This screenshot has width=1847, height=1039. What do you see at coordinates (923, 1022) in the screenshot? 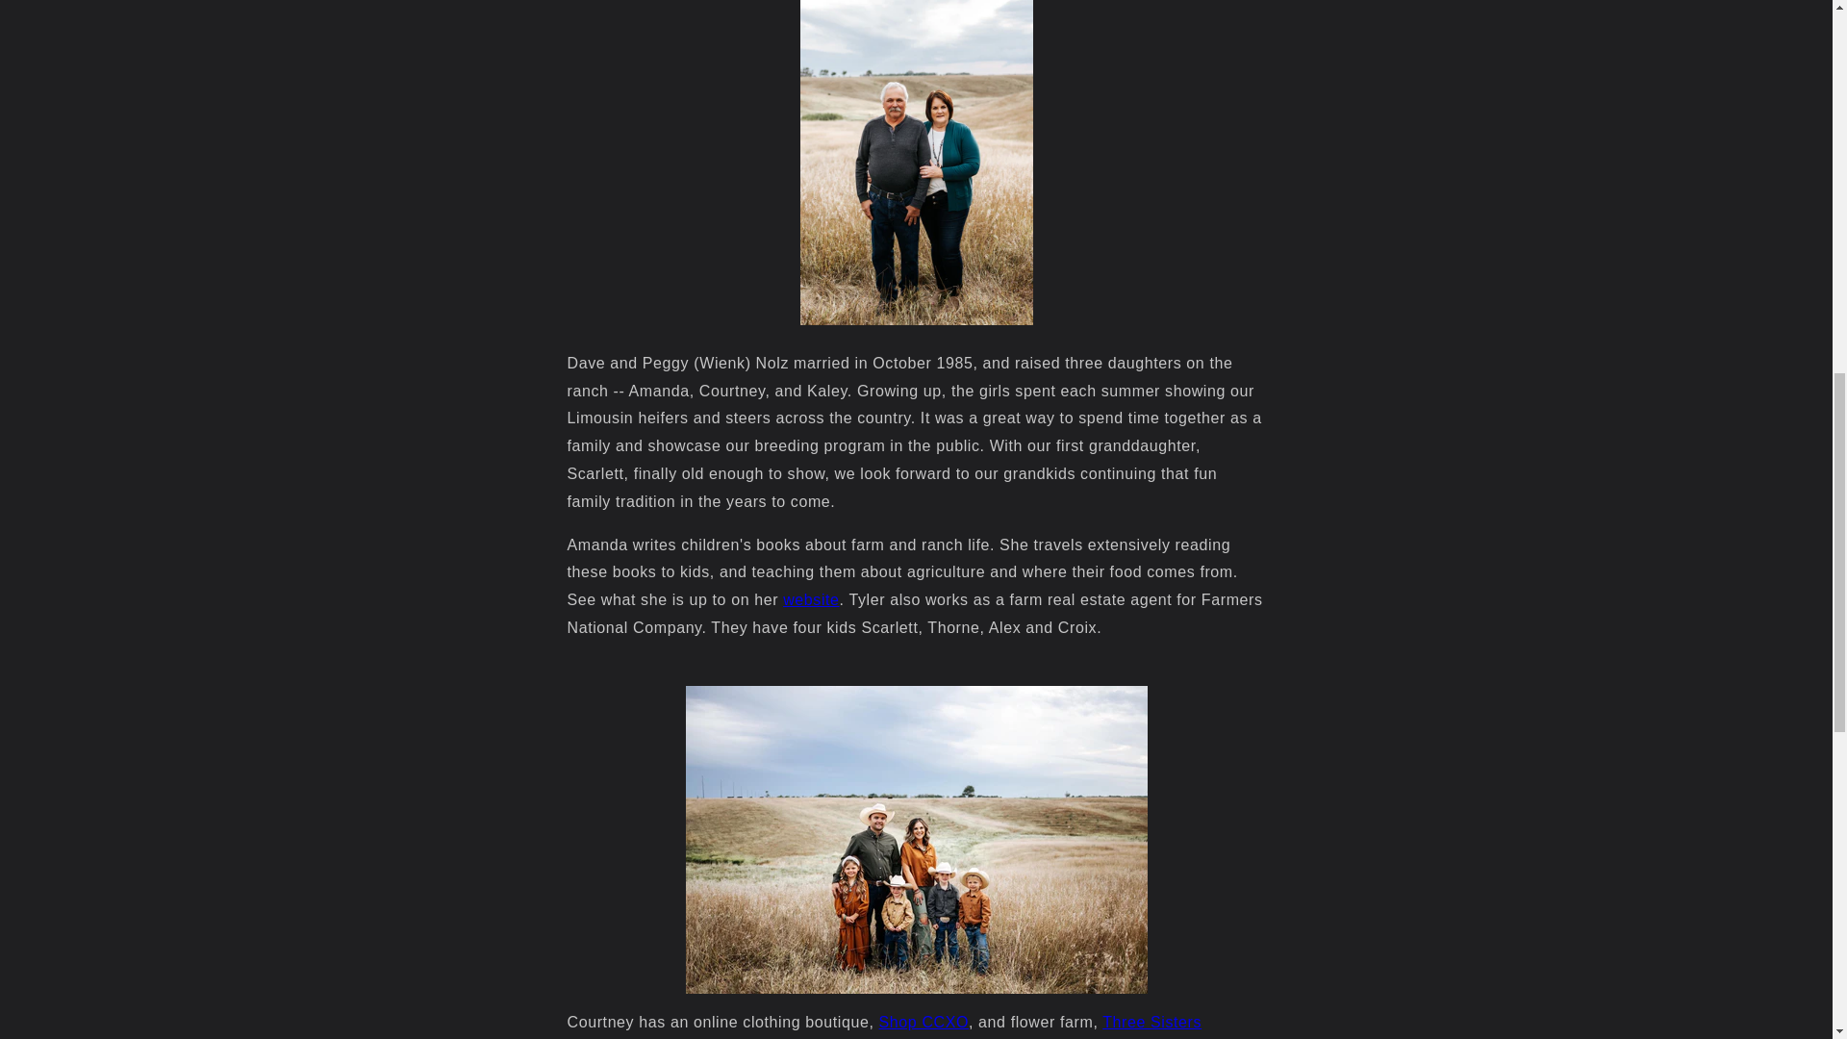
I see `Shop CCXO` at bounding box center [923, 1022].